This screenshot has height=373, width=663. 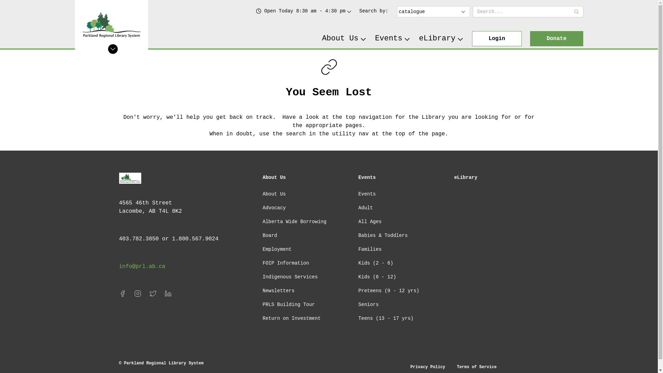 I want to click on All Ages, so click(x=370, y=222).